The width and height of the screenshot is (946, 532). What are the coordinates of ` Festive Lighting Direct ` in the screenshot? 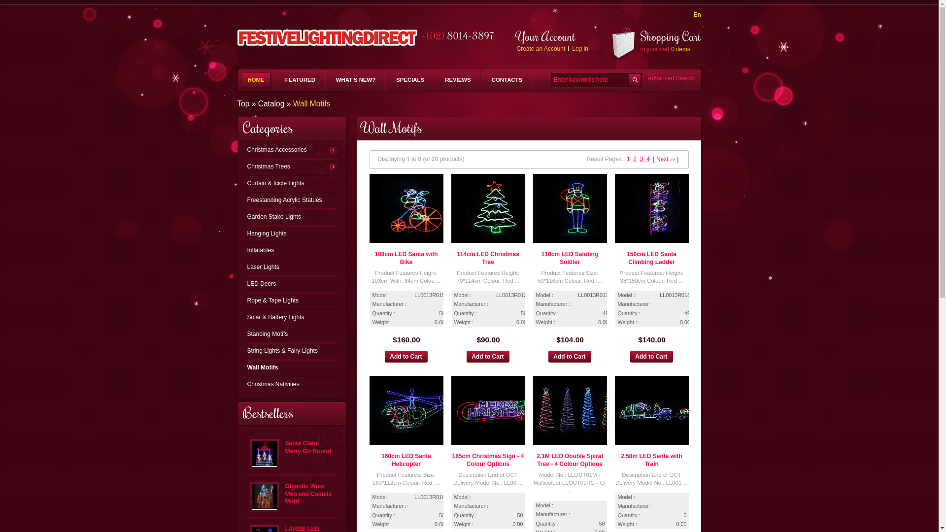 It's located at (327, 37).